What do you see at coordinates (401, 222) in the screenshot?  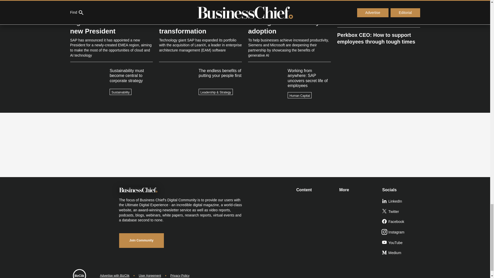 I see `Facebook` at bounding box center [401, 222].